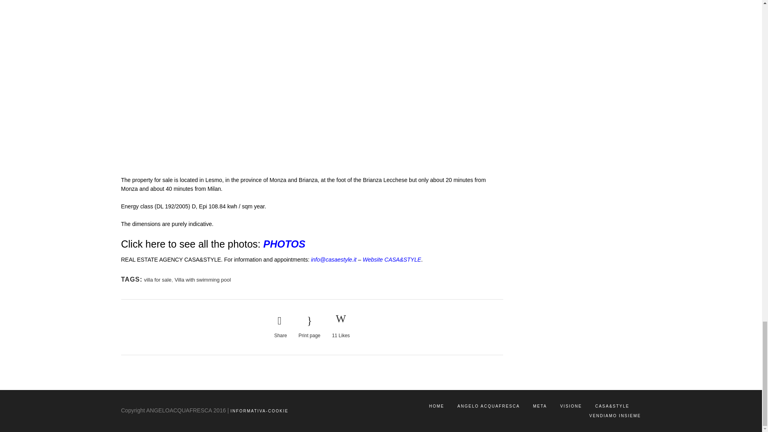 The image size is (768, 432). Describe the element at coordinates (309, 327) in the screenshot. I see `Print page` at that location.